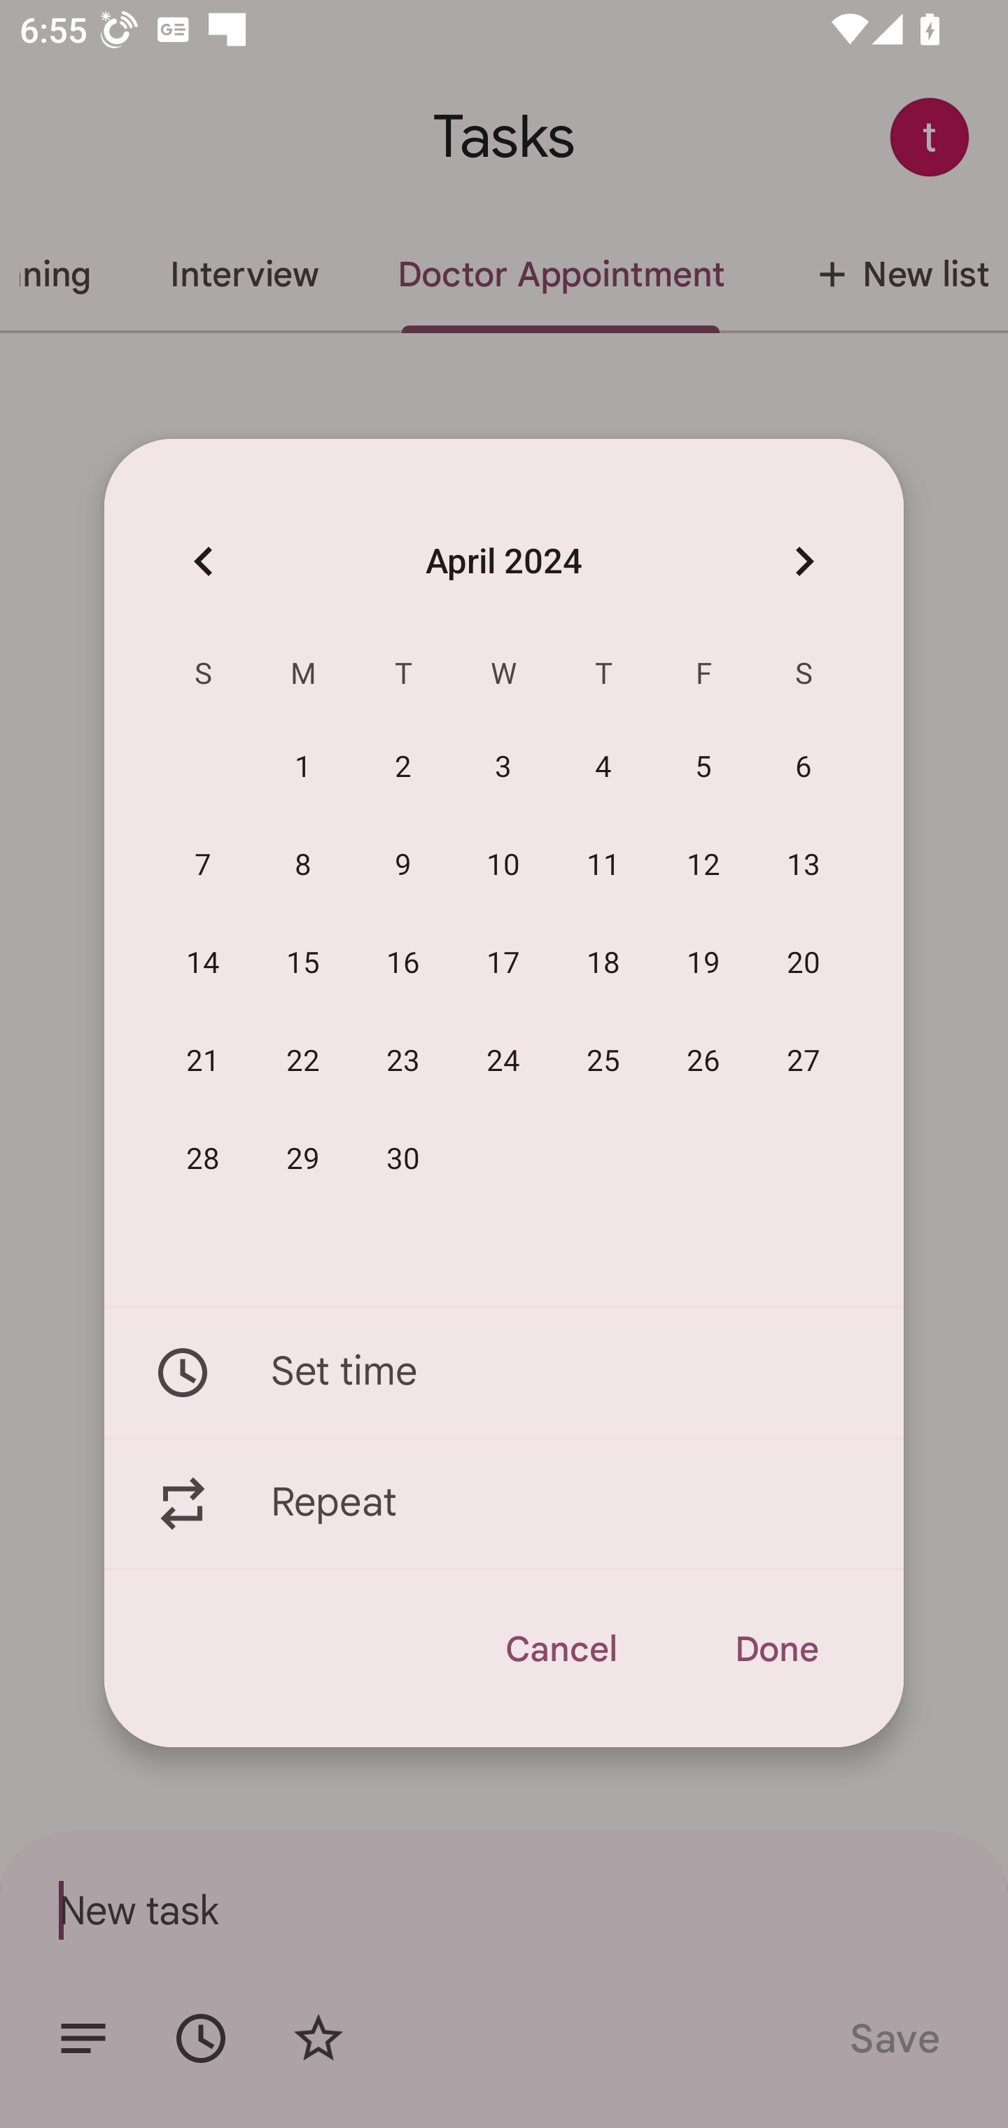  I want to click on 20 20 April 2024, so click(804, 964).